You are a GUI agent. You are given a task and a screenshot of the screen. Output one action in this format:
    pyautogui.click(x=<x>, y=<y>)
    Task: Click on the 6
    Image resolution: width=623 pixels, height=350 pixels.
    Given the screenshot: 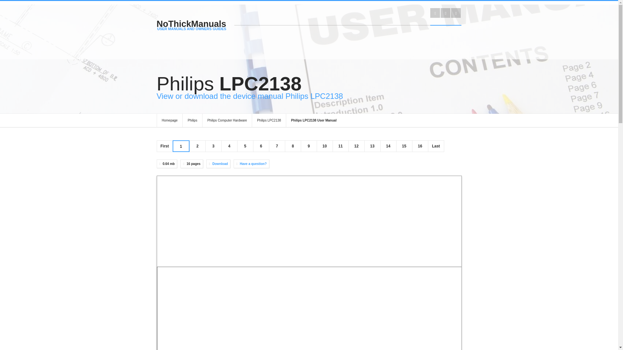 What is the action you would take?
    pyautogui.click(x=261, y=146)
    